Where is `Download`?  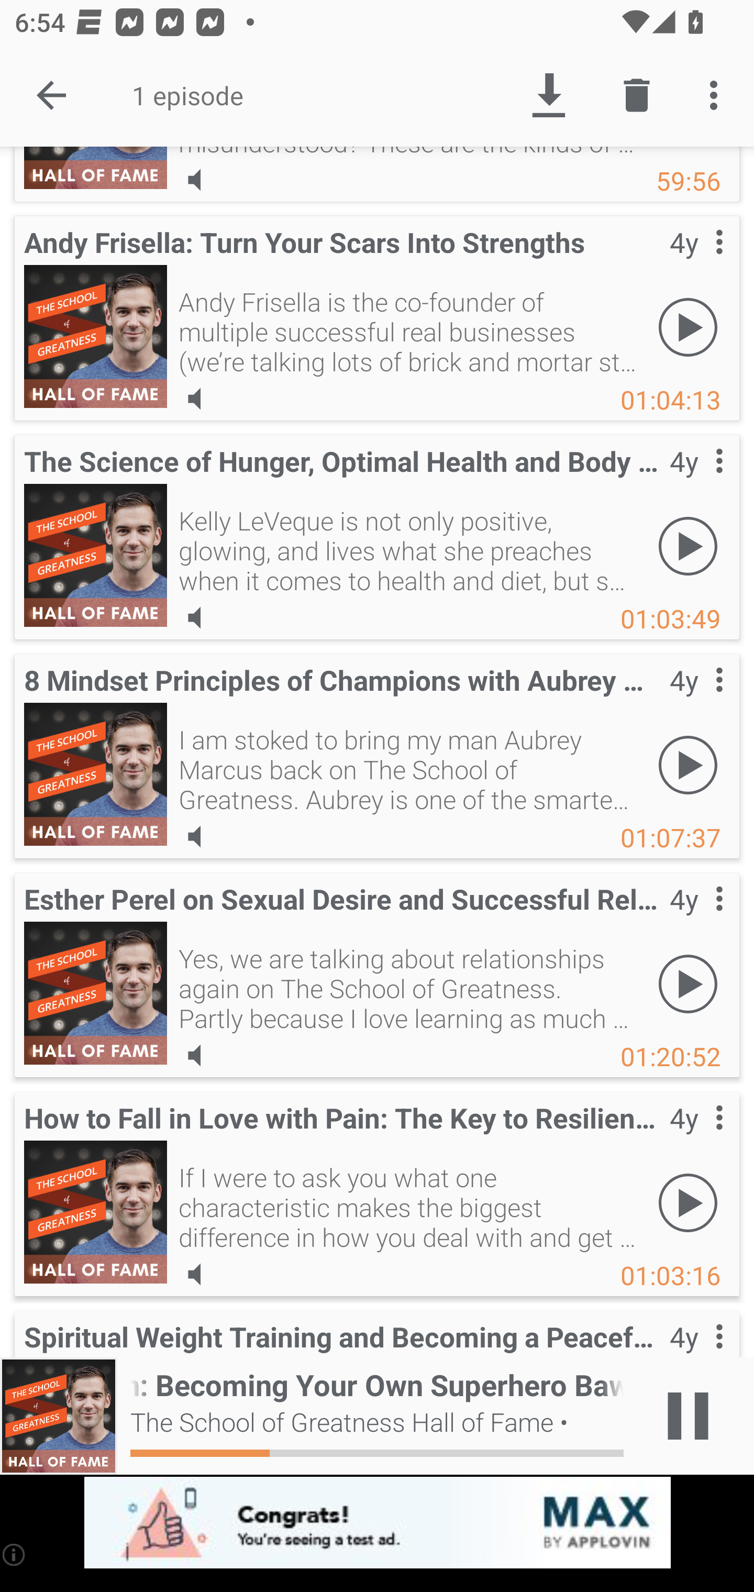 Download is located at coordinates (548, 95).